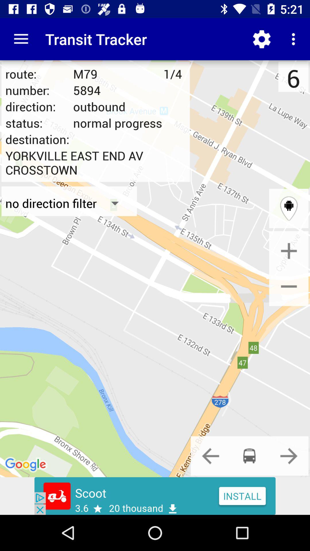 The width and height of the screenshot is (310, 551). Describe the element at coordinates (289, 251) in the screenshot. I see `zoom in` at that location.